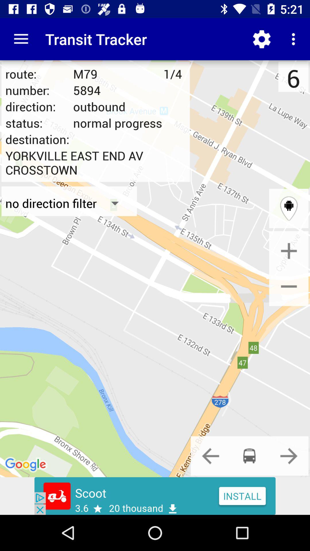 The width and height of the screenshot is (310, 551). Describe the element at coordinates (289, 251) in the screenshot. I see `zoom in` at that location.